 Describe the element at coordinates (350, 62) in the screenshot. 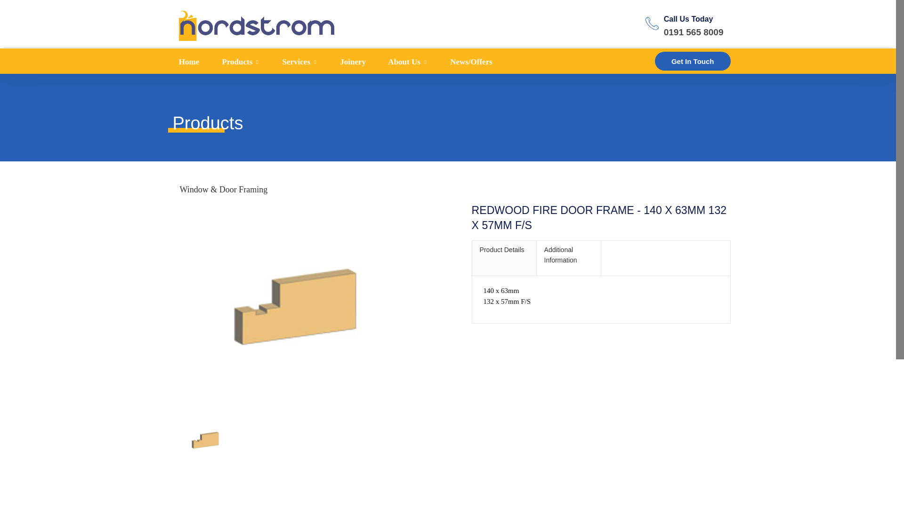

I see `Joinery` at that location.